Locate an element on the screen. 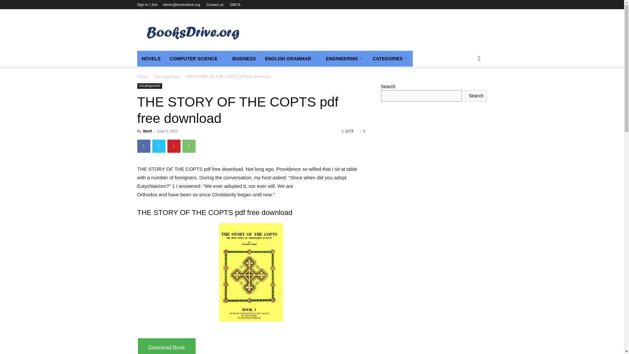  CATEGORIES is located at coordinates (391, 59).